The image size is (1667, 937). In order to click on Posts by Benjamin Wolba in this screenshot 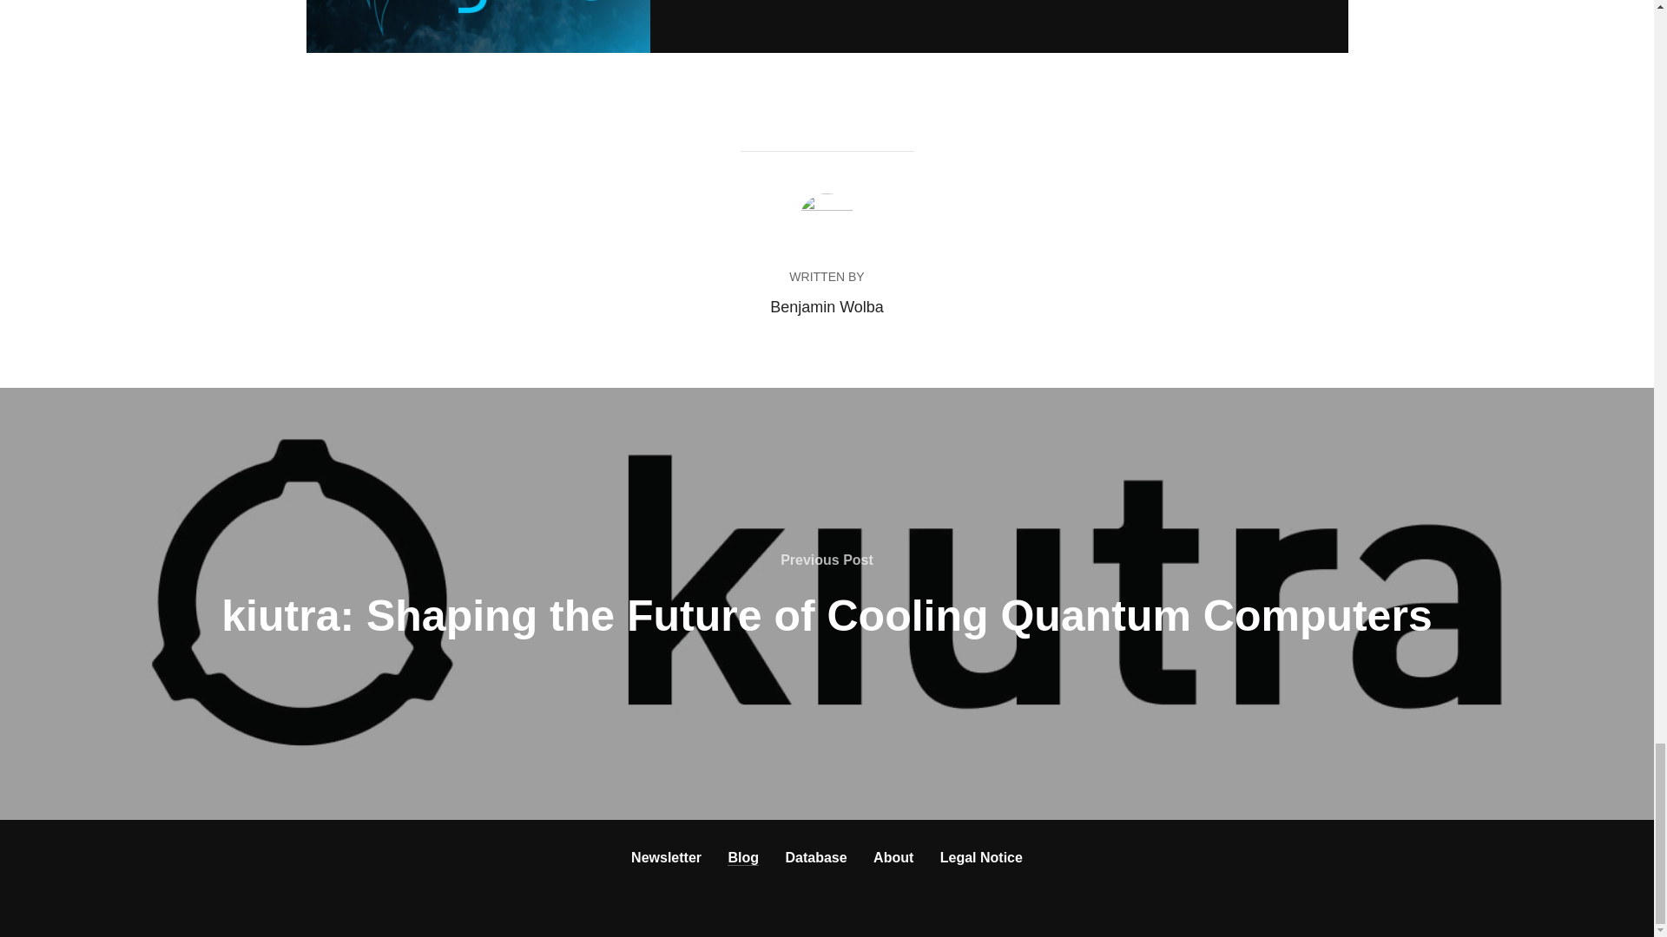, I will do `click(827, 307)`.